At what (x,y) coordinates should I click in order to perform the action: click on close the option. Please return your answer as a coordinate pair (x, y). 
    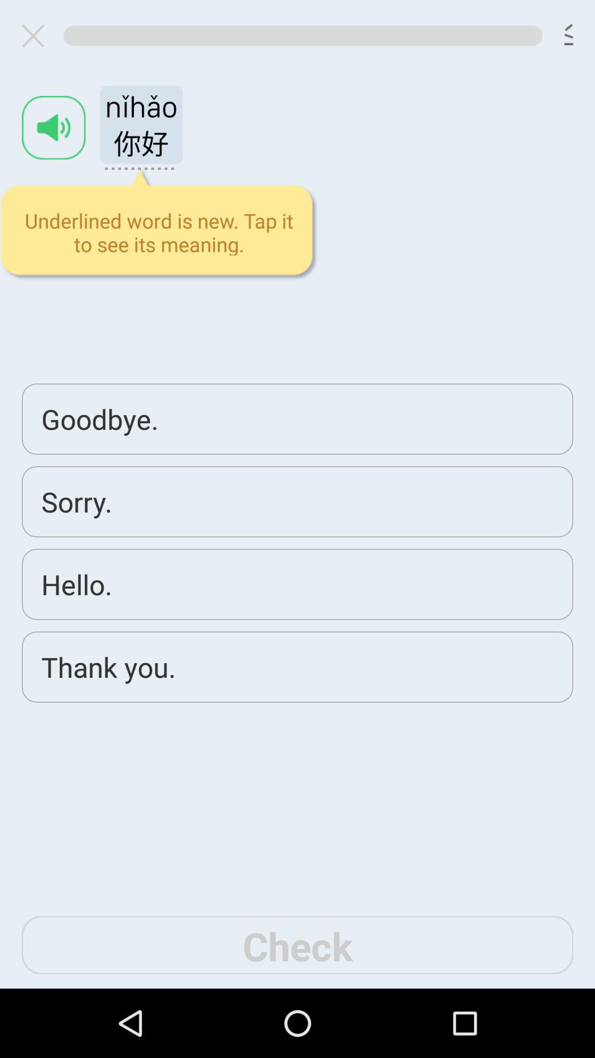
    Looking at the image, I should click on (37, 35).